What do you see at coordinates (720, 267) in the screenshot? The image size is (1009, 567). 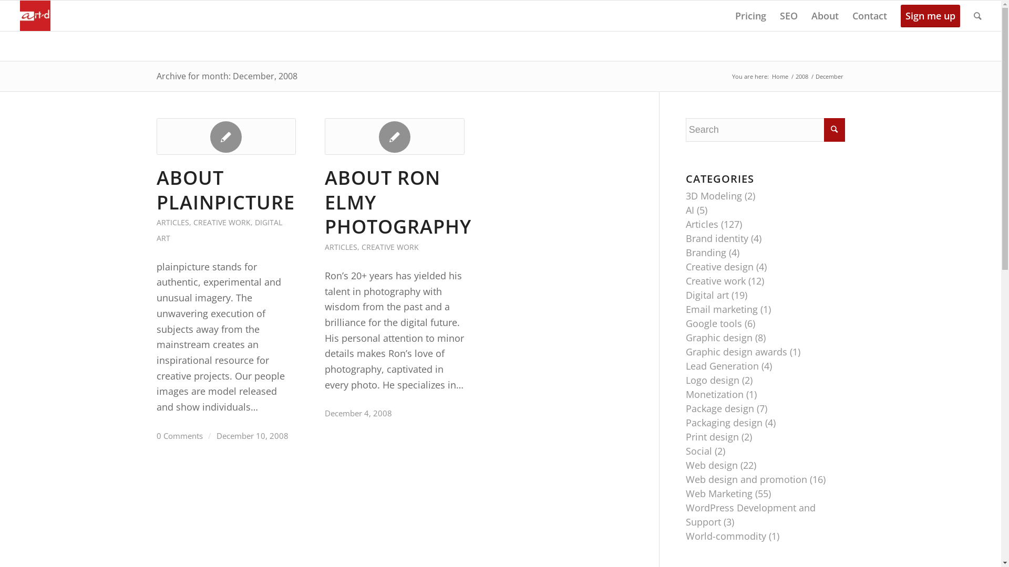 I see `Creative design` at bounding box center [720, 267].